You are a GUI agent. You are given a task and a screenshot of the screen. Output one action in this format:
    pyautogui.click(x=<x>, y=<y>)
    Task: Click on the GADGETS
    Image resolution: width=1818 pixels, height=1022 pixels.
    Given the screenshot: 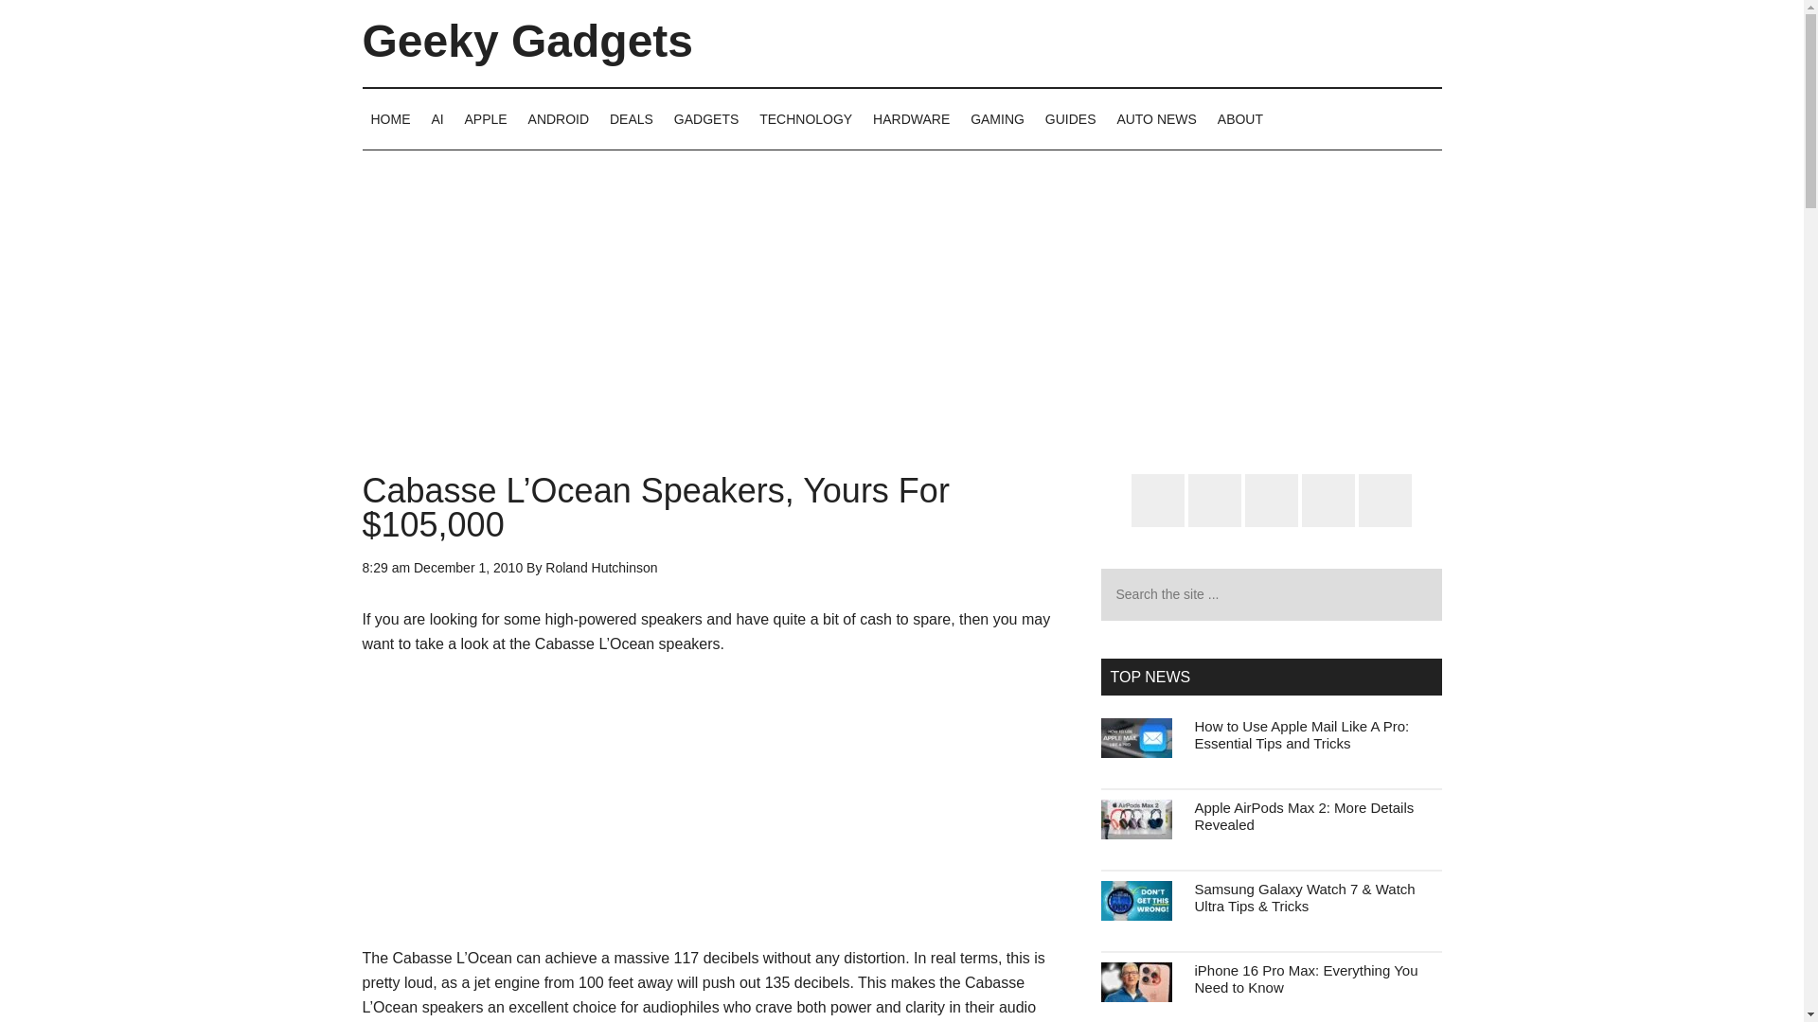 What is the action you would take?
    pyautogui.click(x=706, y=118)
    